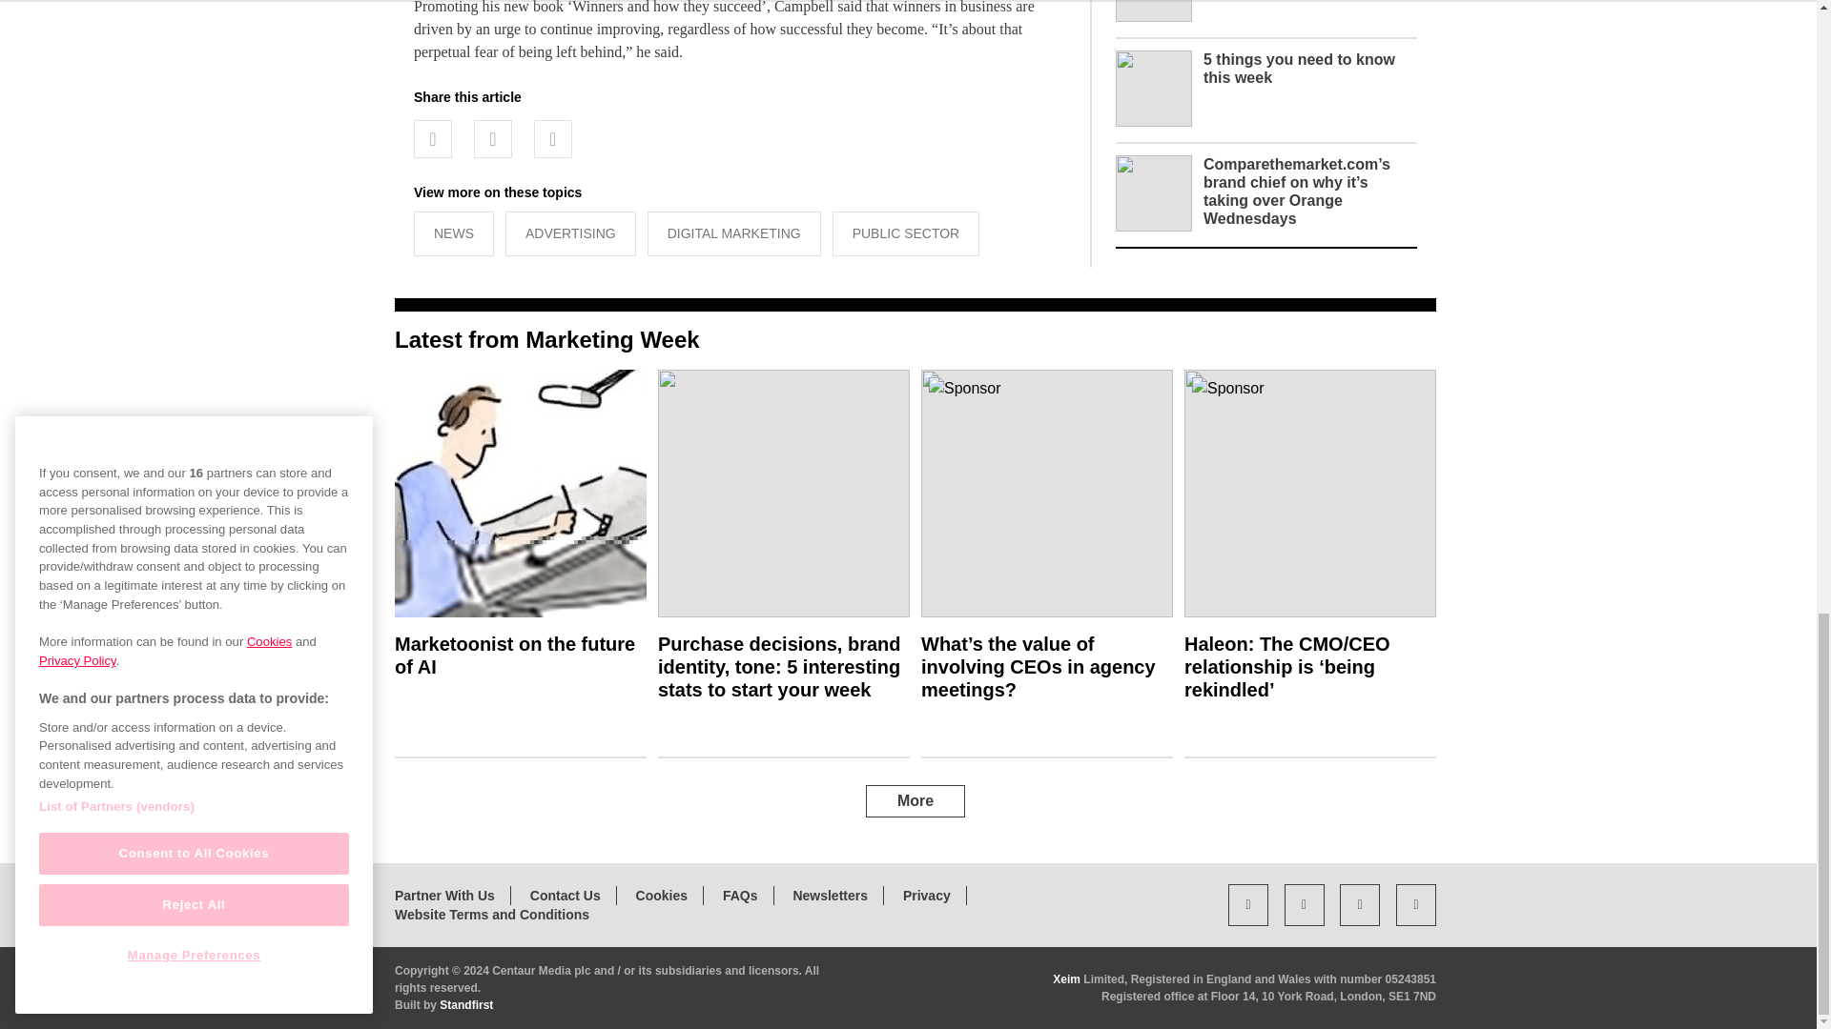 The height and width of the screenshot is (1029, 1831). What do you see at coordinates (926, 896) in the screenshot?
I see `Privacy` at bounding box center [926, 896].